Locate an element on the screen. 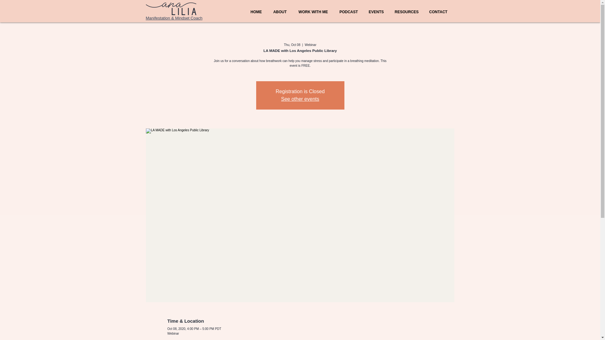 This screenshot has height=340, width=605. HOME is located at coordinates (256, 12).